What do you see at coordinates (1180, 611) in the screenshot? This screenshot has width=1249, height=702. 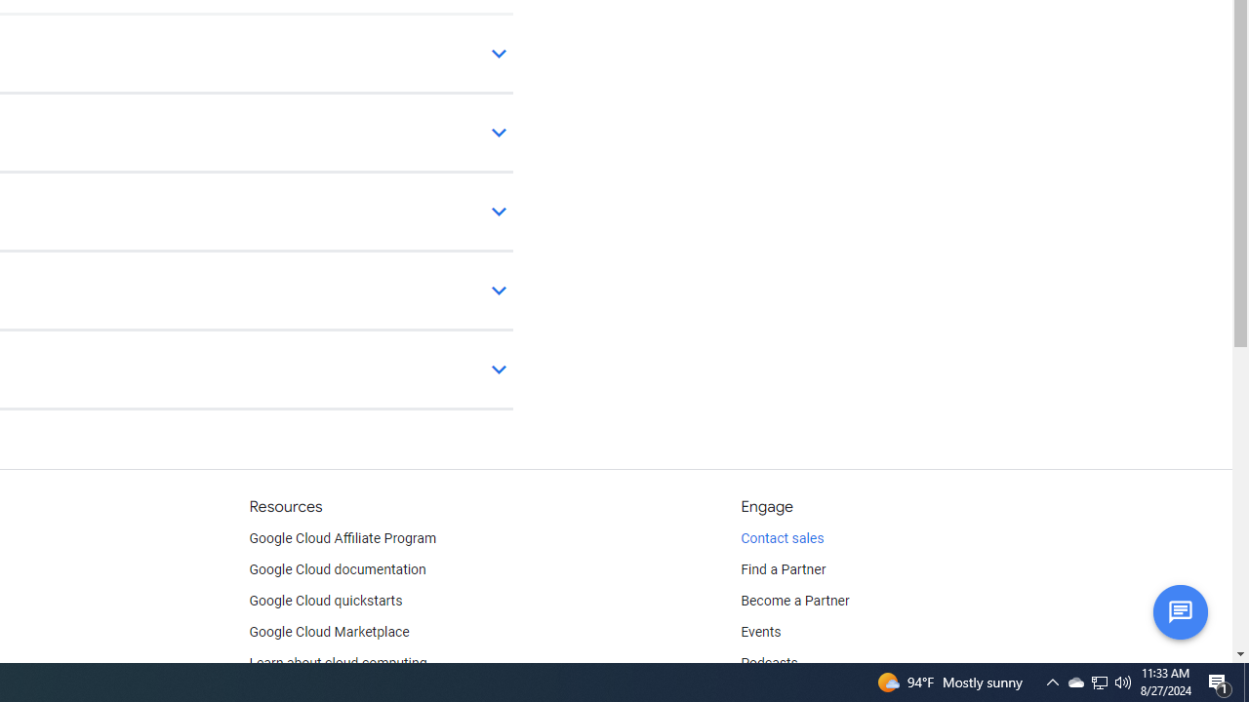 I see `Button to activate chat` at bounding box center [1180, 611].